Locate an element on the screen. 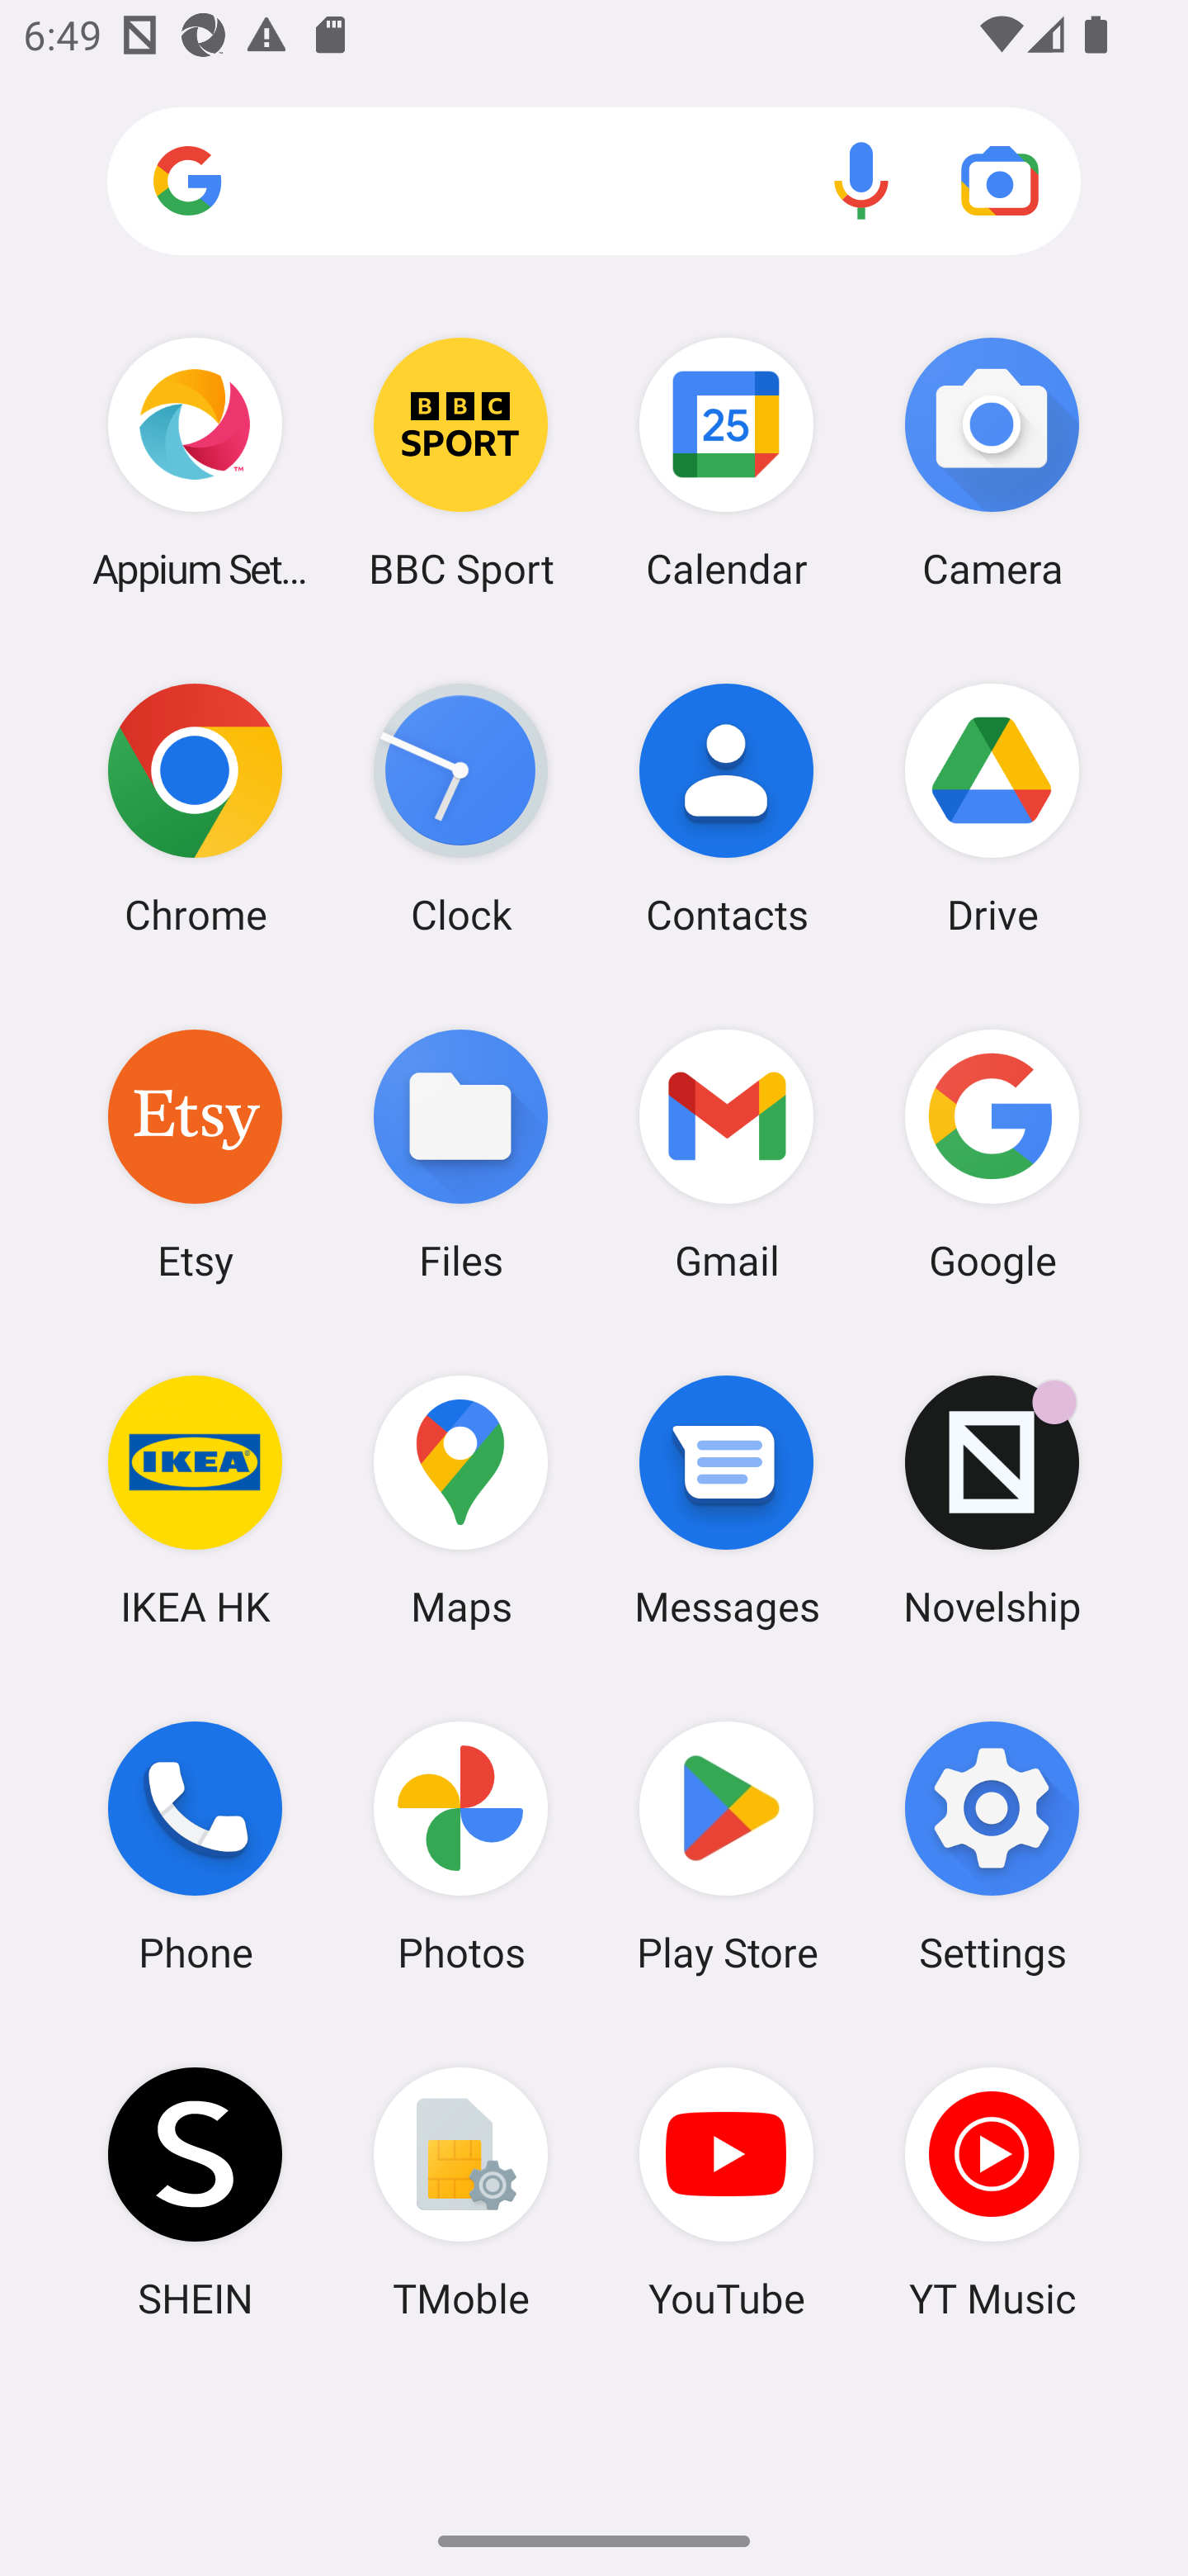 This screenshot has height=2576, width=1188. Gmail is located at coordinates (727, 1153).